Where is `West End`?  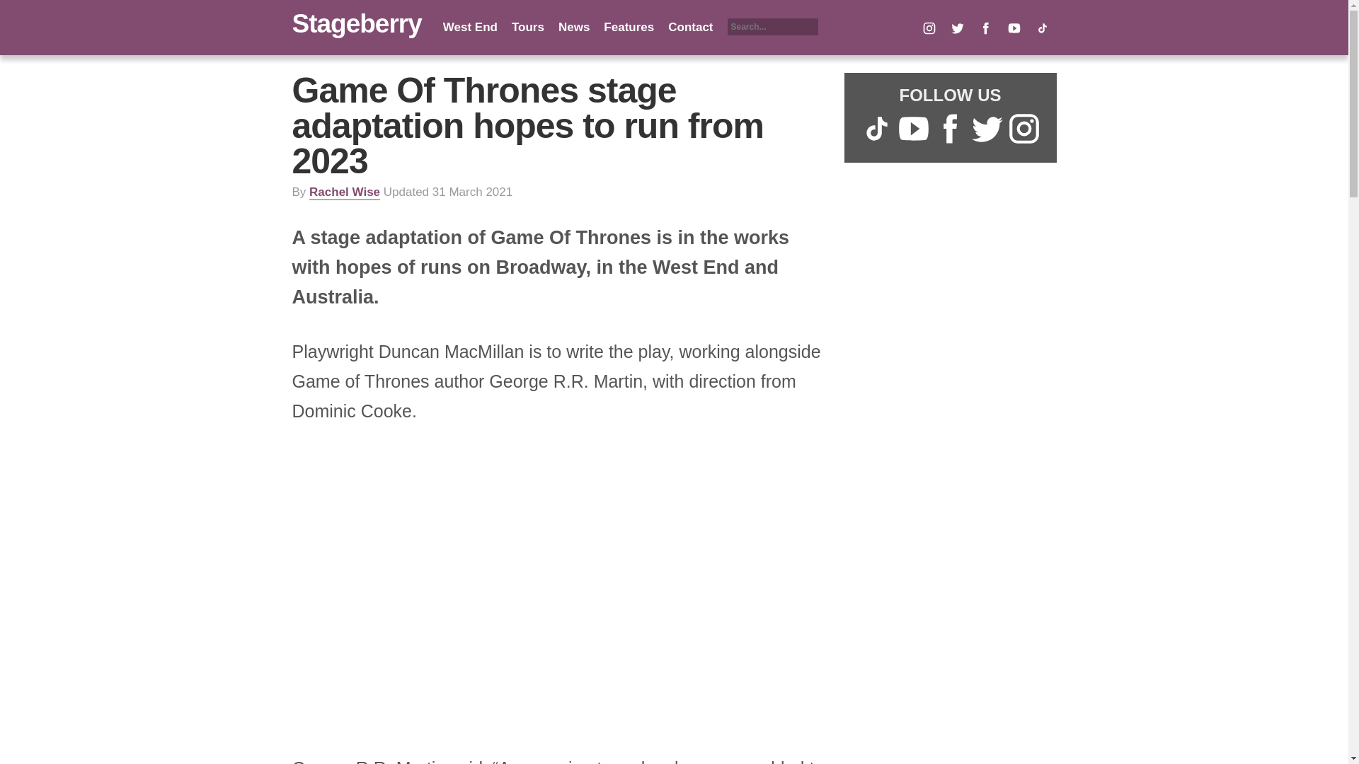
West End is located at coordinates (470, 27).